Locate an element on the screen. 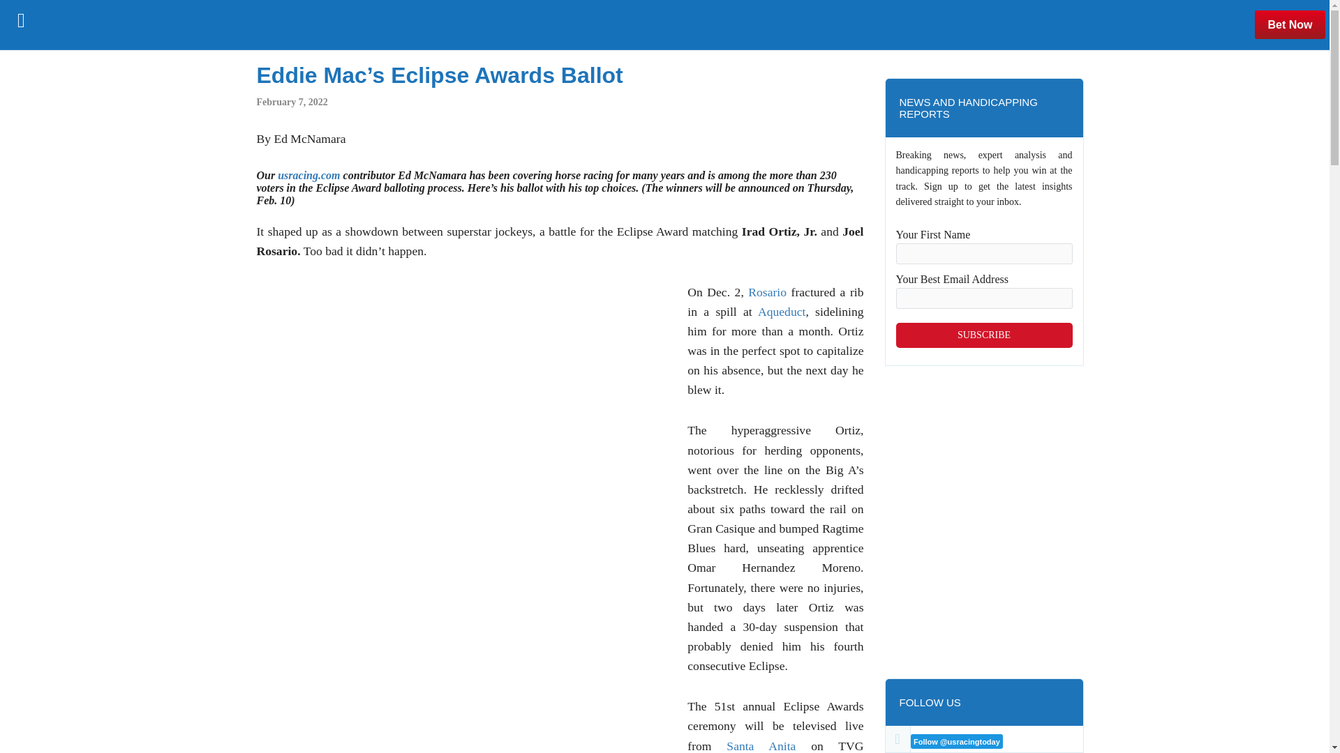  Aqueduct is located at coordinates (782, 311).